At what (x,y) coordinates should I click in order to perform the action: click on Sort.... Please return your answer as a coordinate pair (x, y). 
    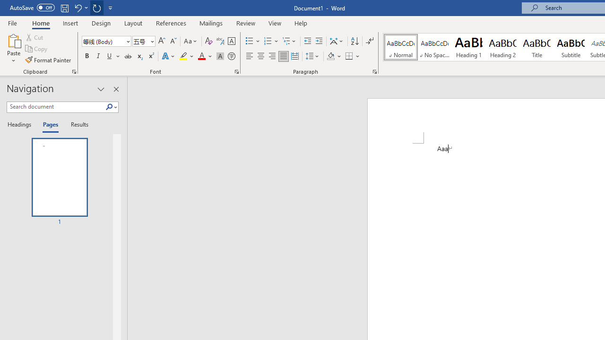
    Looking at the image, I should click on (354, 42).